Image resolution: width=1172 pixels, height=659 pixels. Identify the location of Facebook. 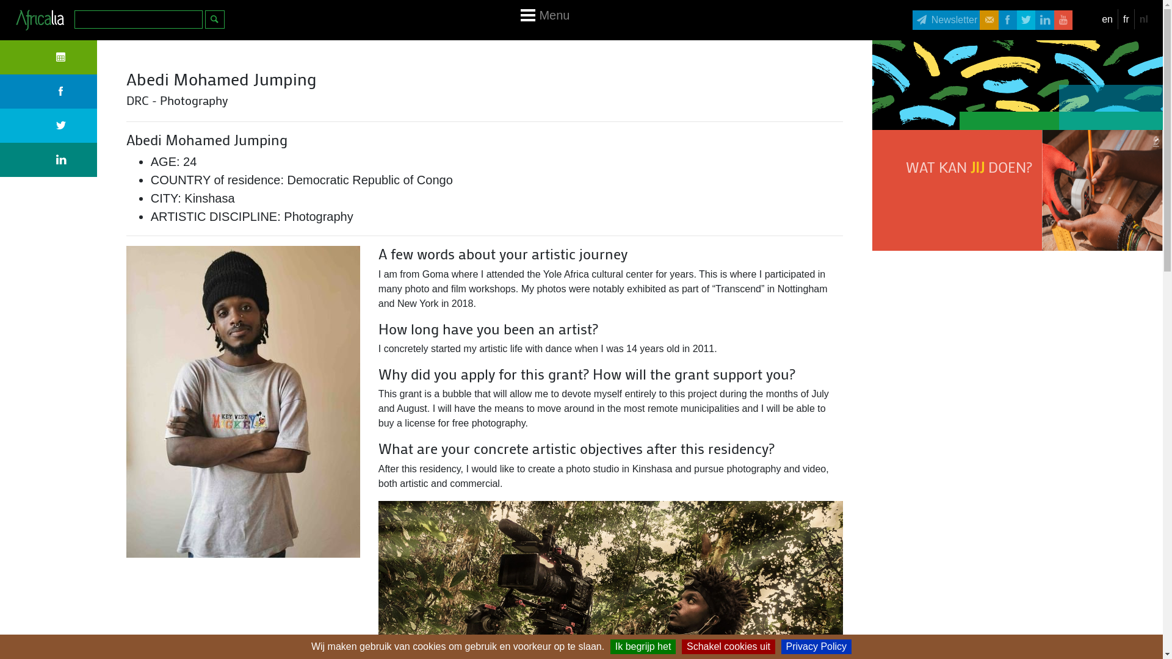
(49, 92).